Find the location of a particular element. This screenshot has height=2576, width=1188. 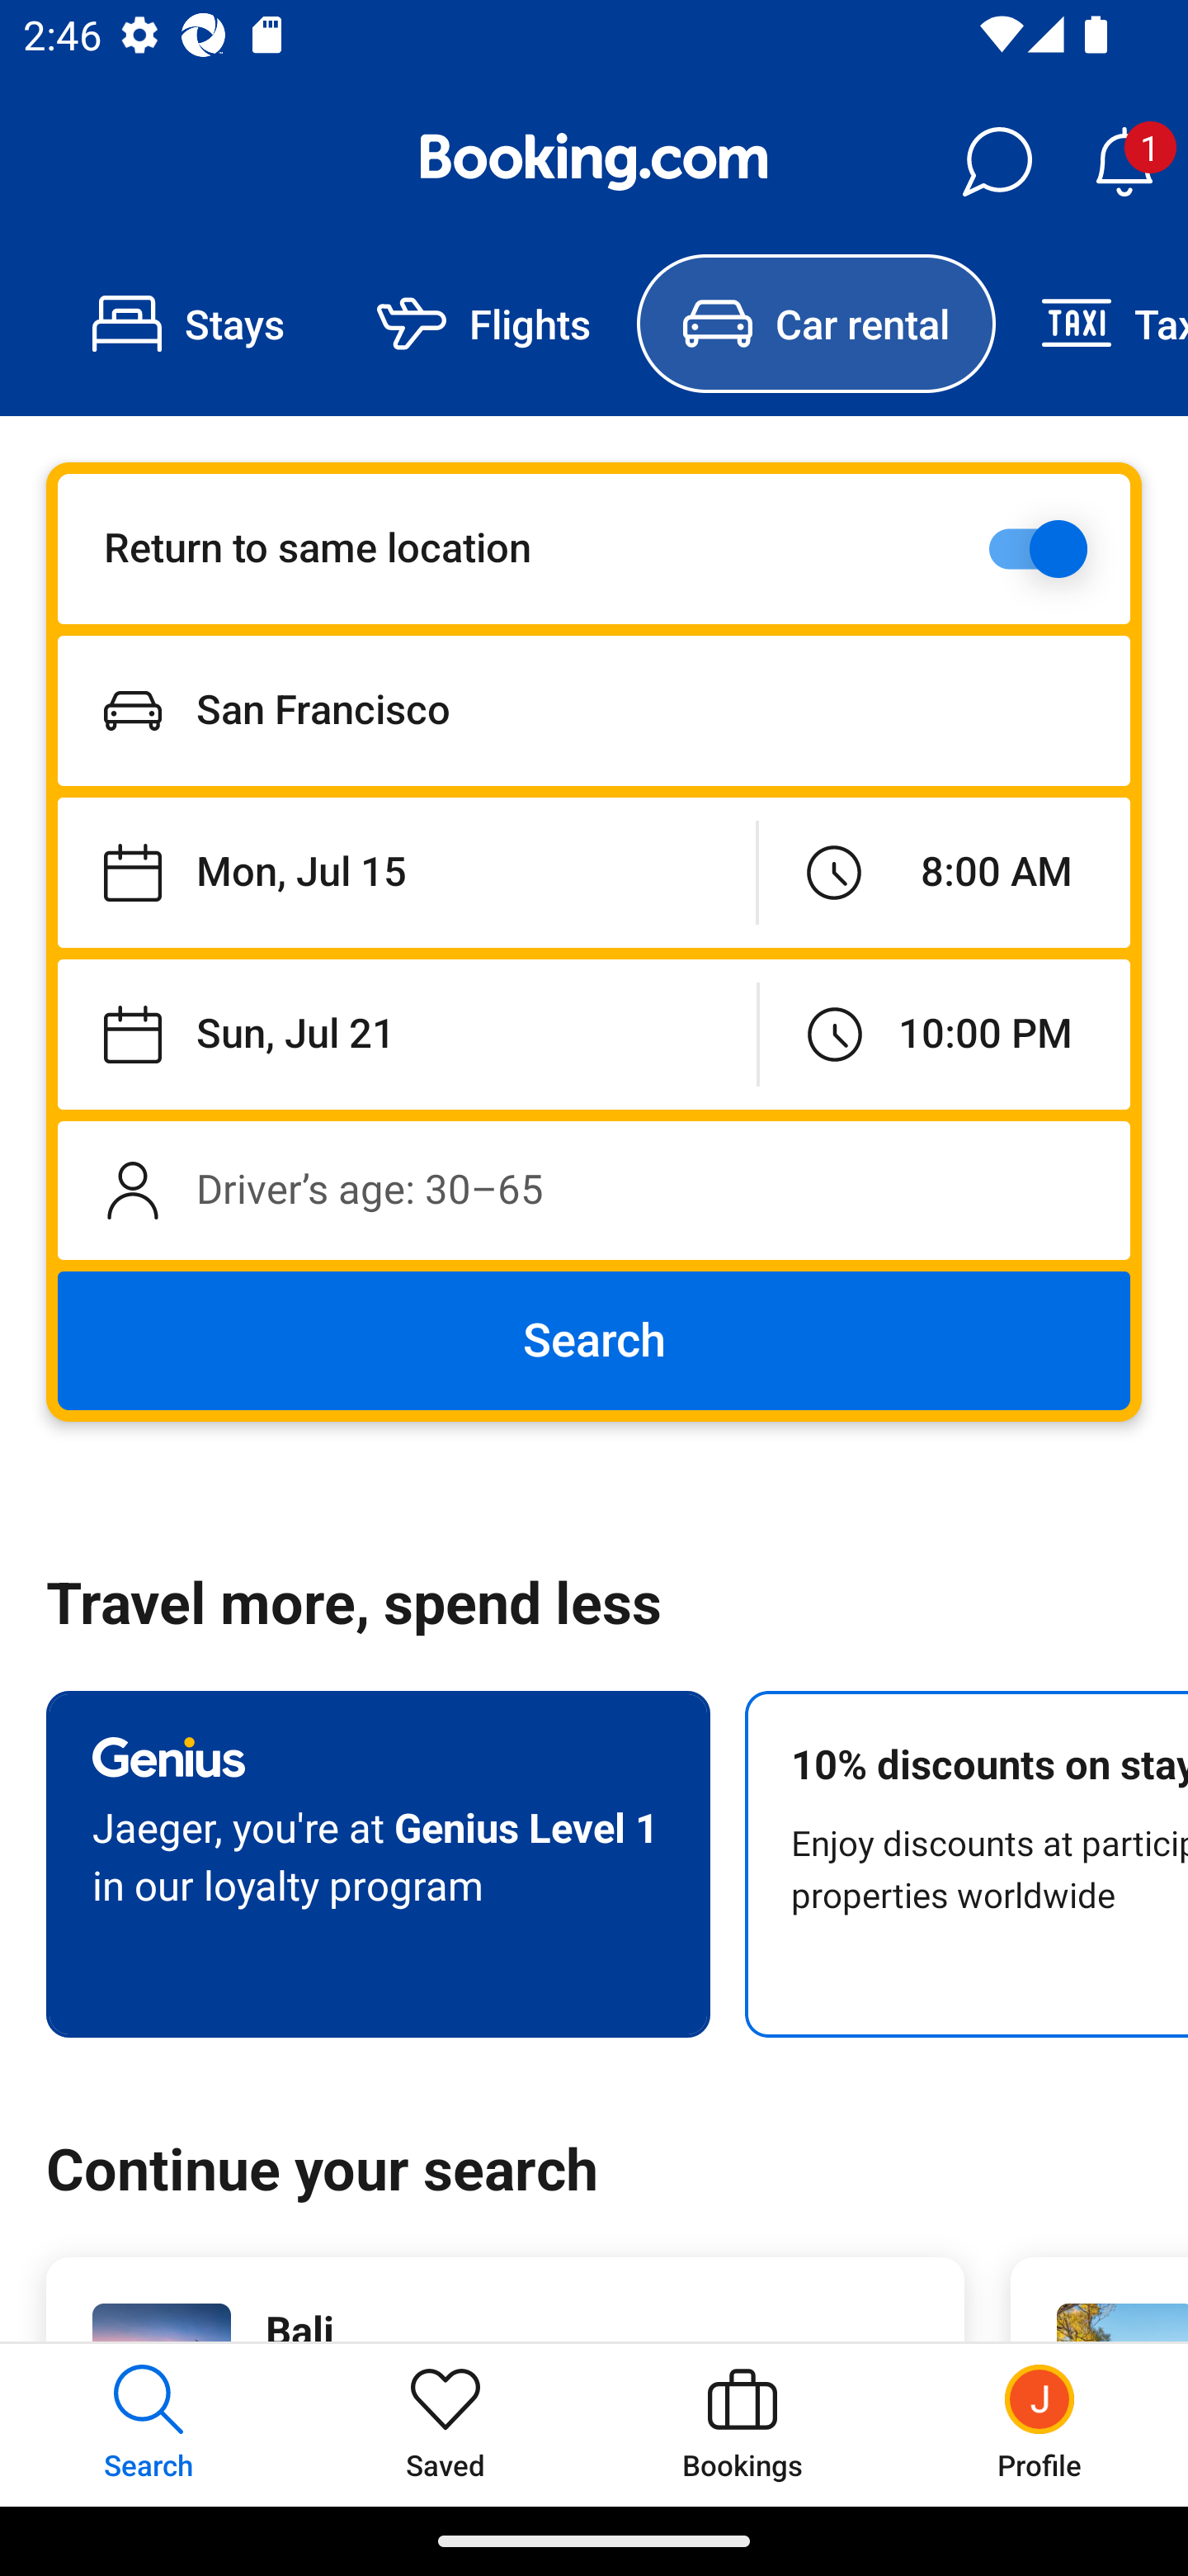

Bookings is located at coordinates (742, 2424).